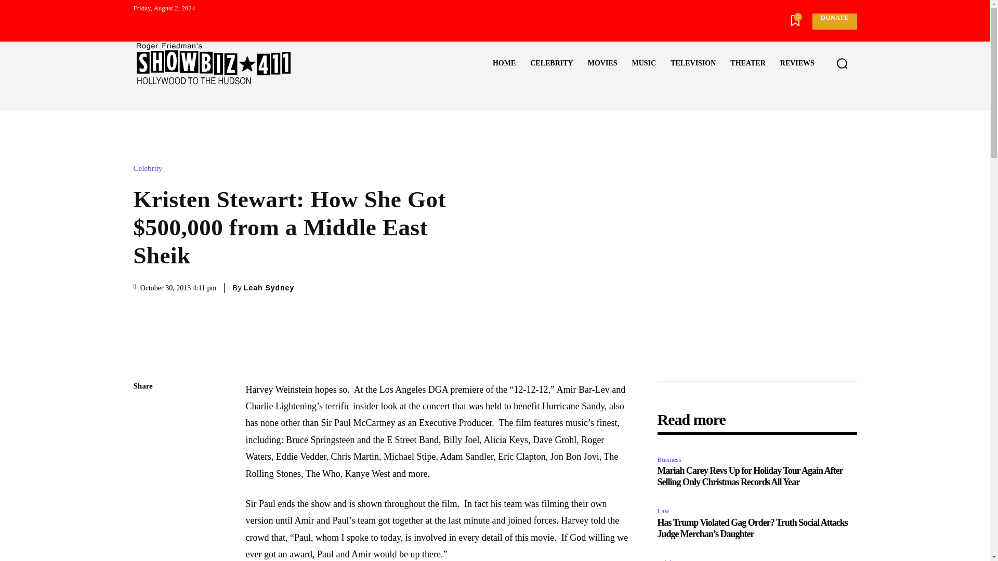 This screenshot has width=998, height=561. What do you see at coordinates (504, 63) in the screenshot?
I see `HOME` at bounding box center [504, 63].